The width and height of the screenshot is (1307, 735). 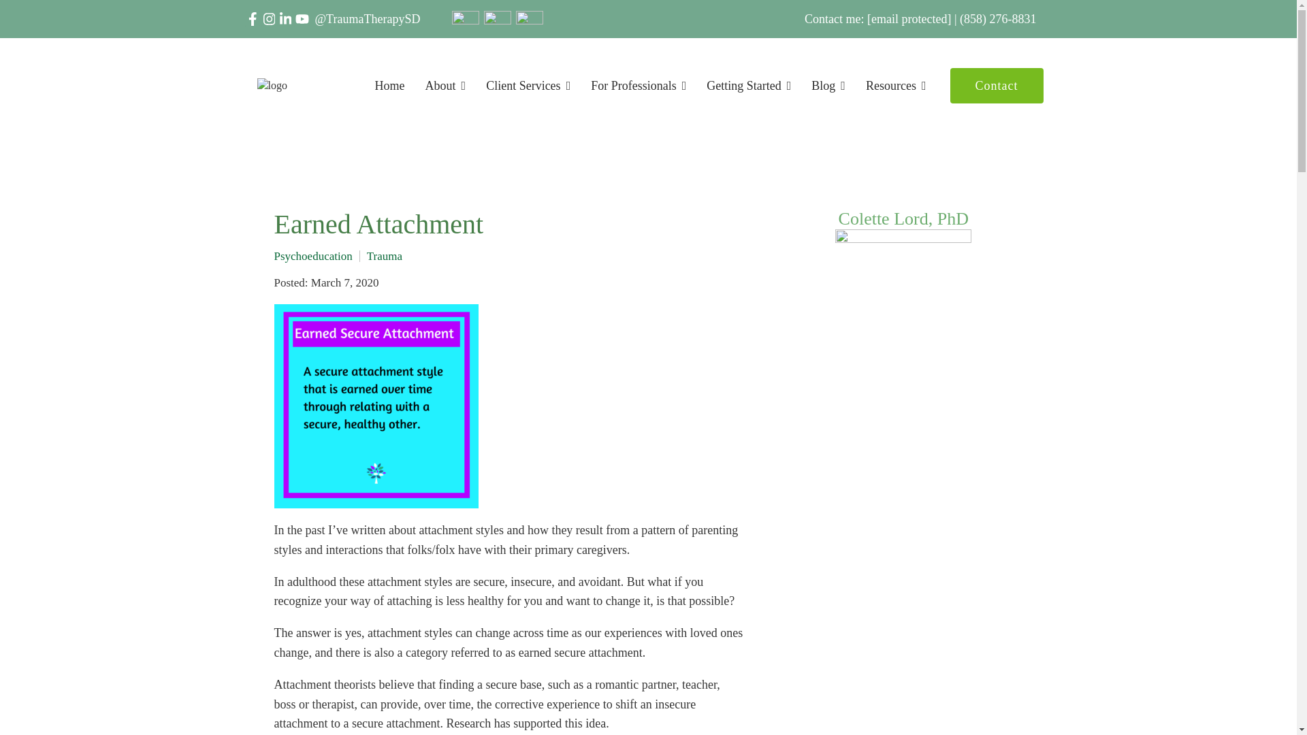 I want to click on Blog, so click(x=828, y=86).